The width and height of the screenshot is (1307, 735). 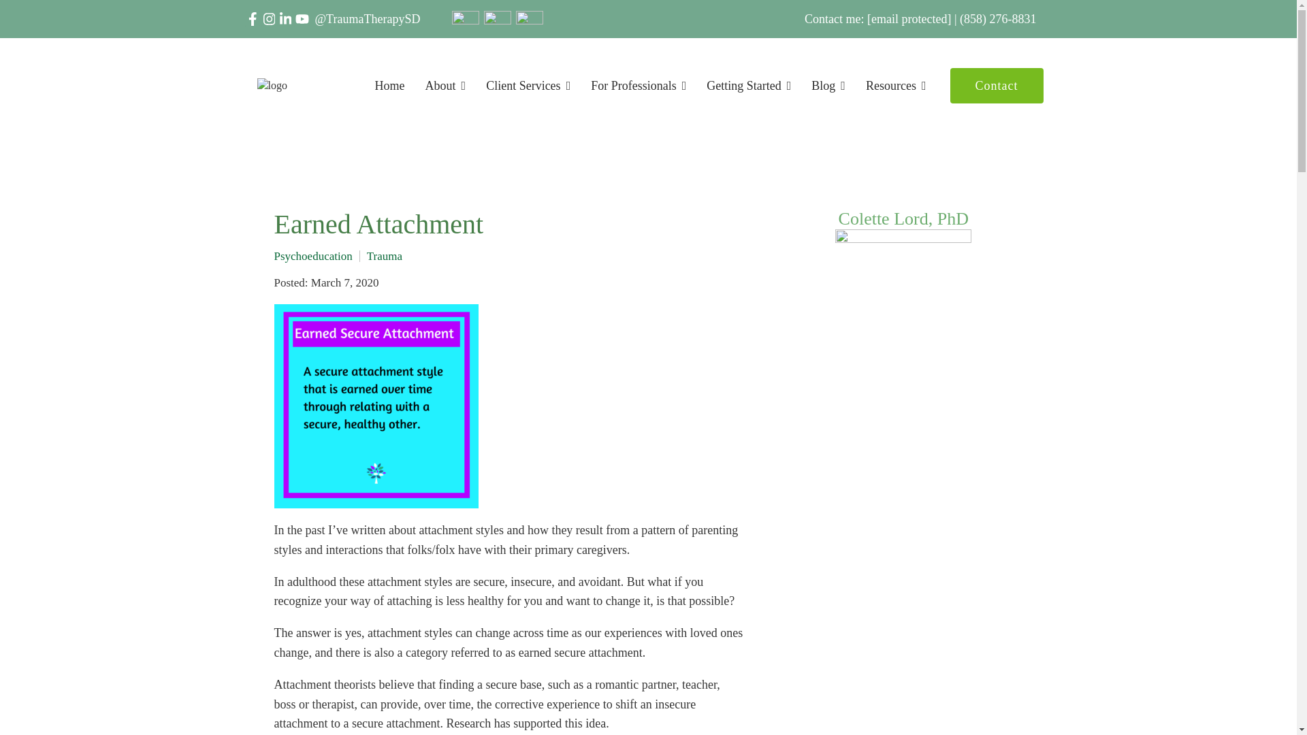 I want to click on Blog, so click(x=828, y=86).